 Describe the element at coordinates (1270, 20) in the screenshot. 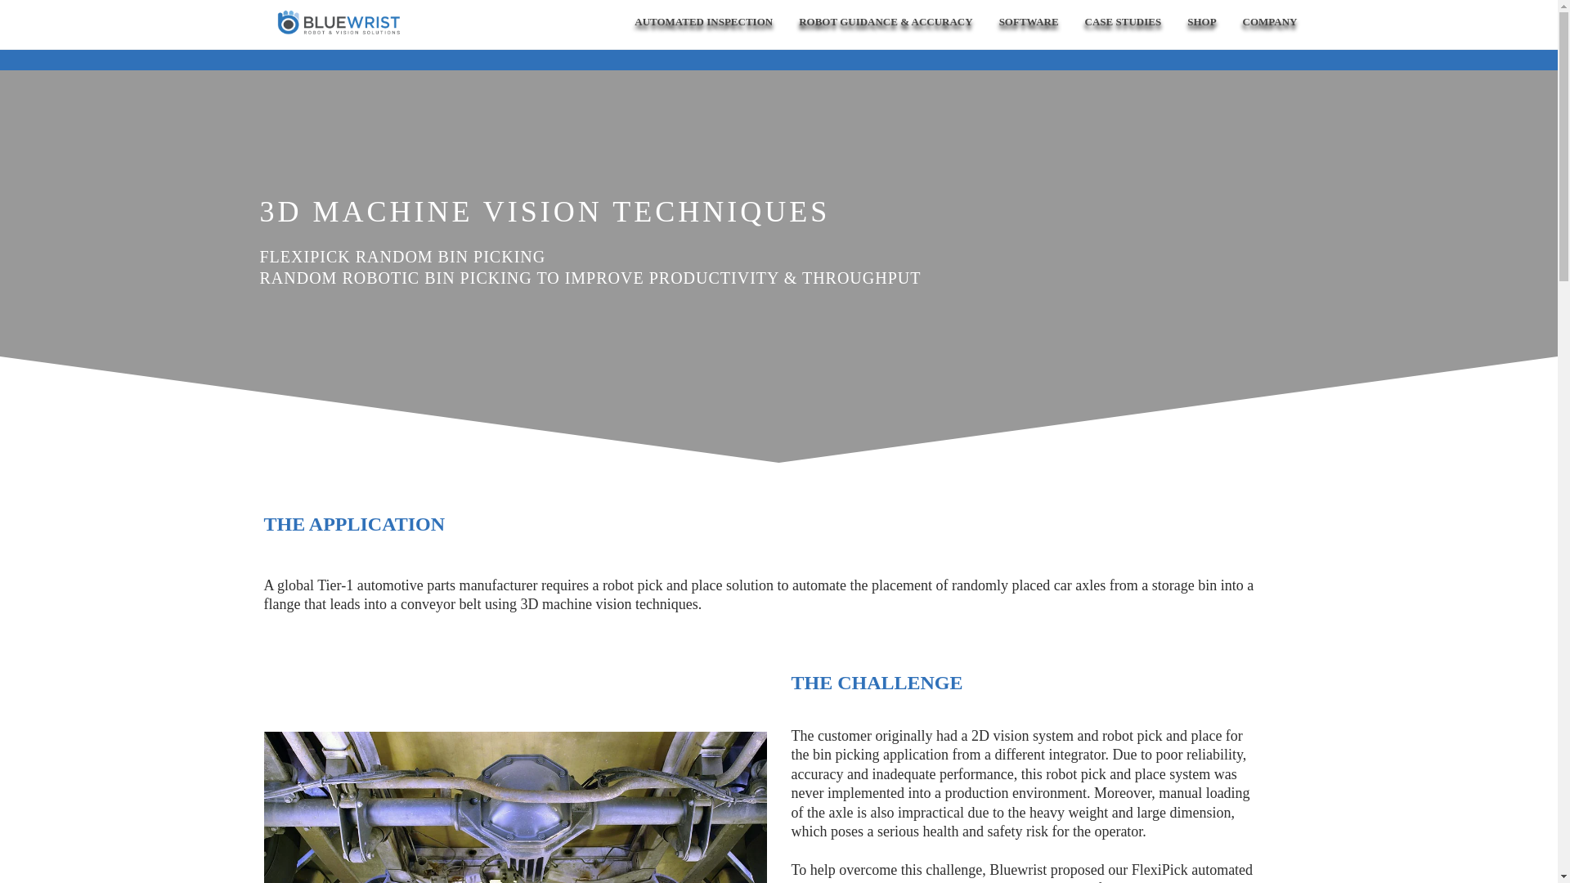

I see `COMPANY` at that location.